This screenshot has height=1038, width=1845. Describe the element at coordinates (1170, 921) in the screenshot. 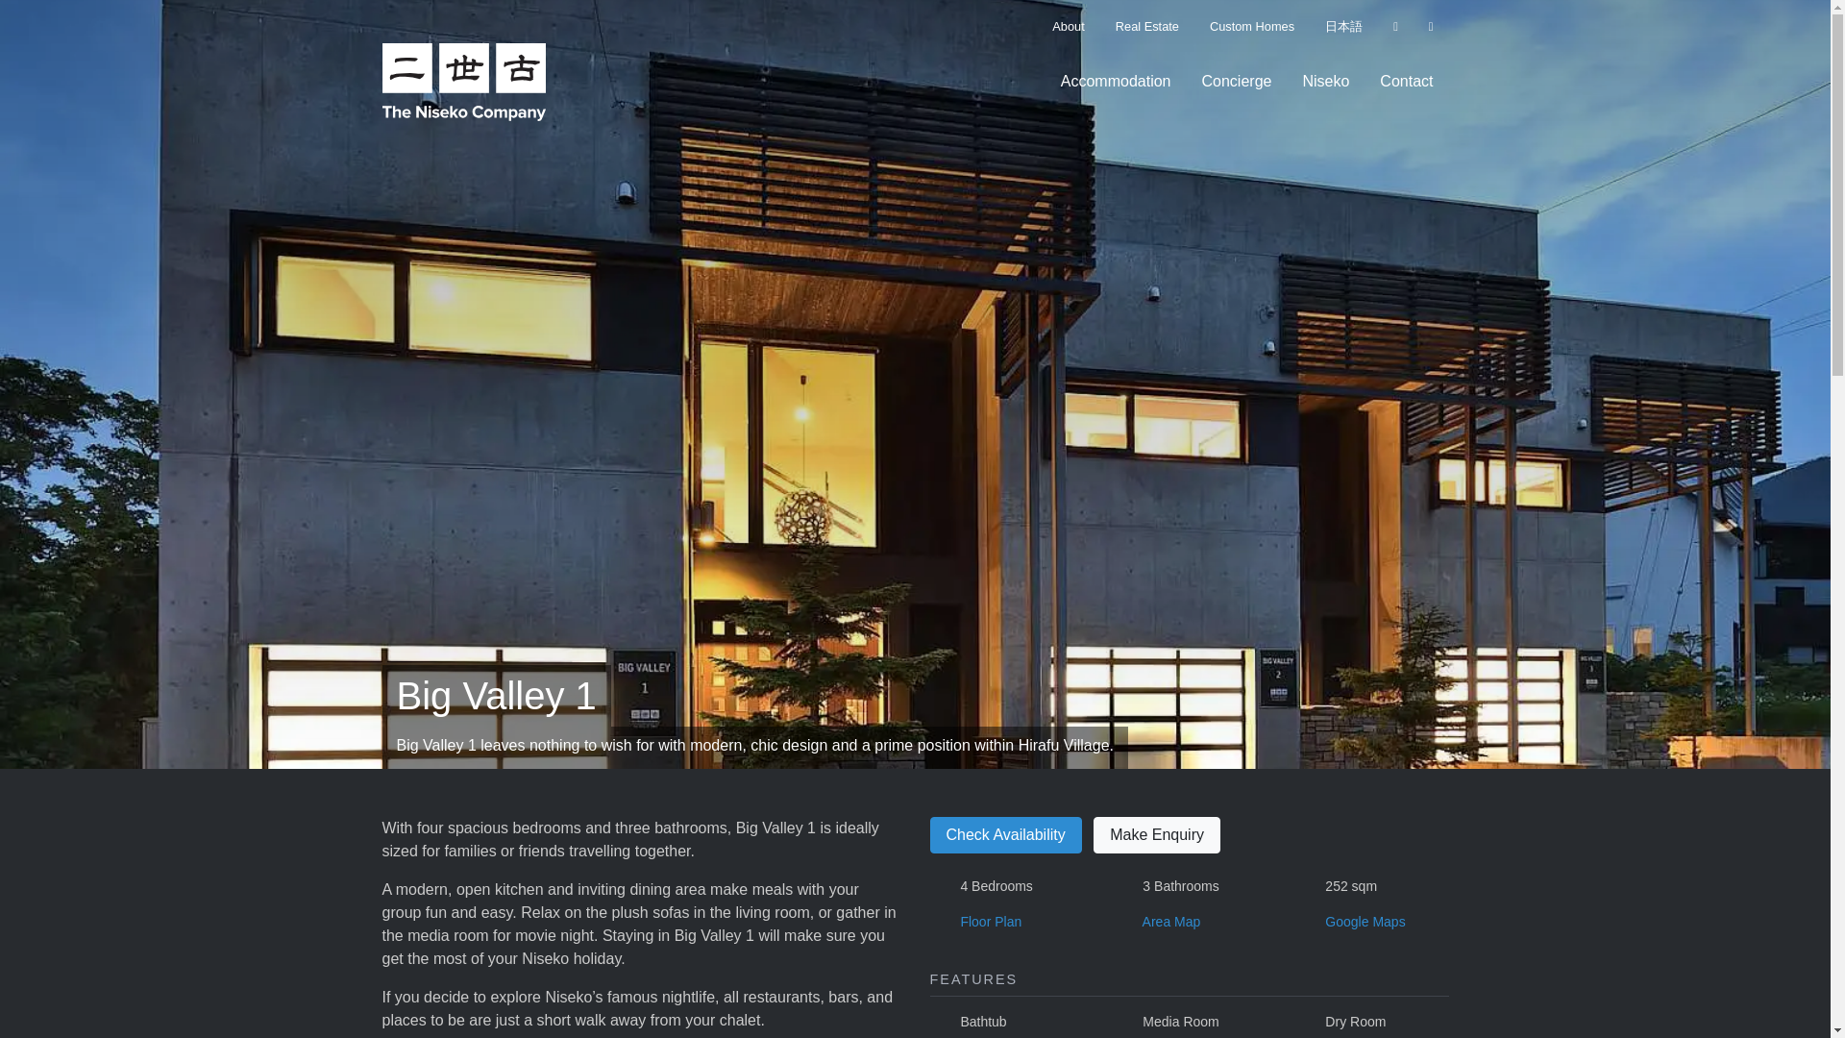

I see `Area Map` at that location.